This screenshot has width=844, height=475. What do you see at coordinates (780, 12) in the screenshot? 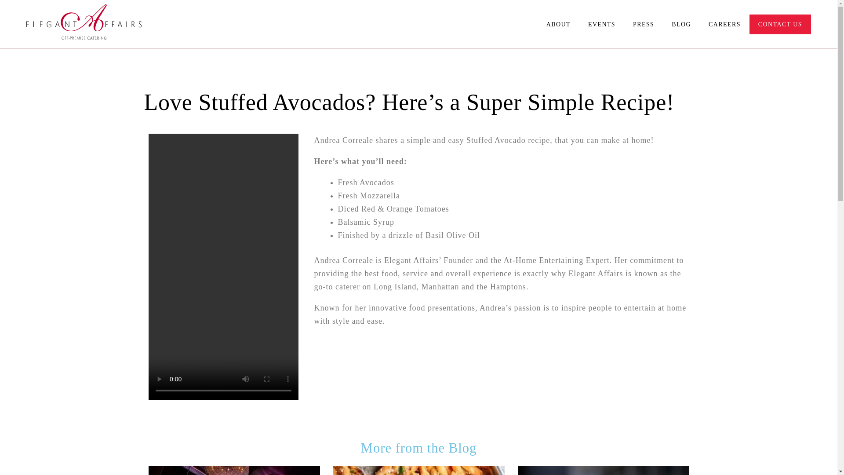
I see `CONTACT US` at bounding box center [780, 12].